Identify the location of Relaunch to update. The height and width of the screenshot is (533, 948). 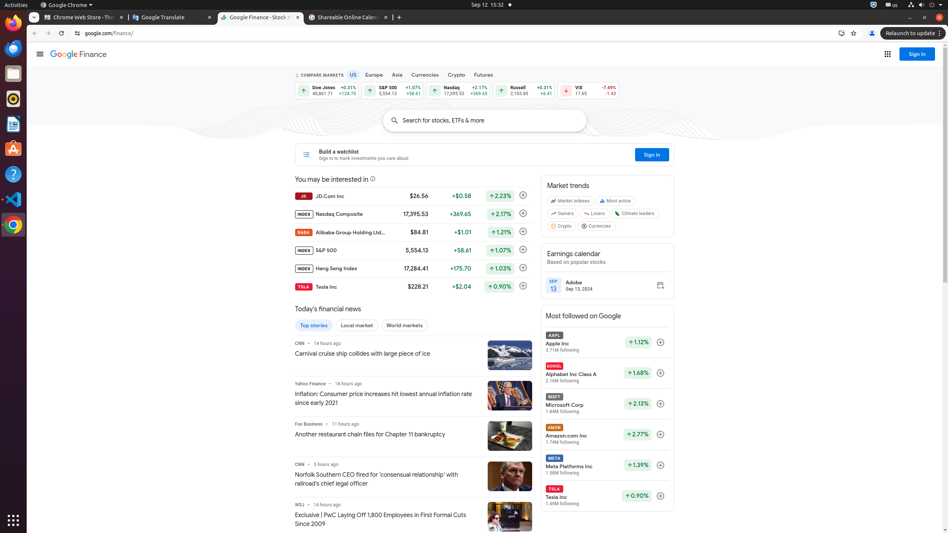
(914, 33).